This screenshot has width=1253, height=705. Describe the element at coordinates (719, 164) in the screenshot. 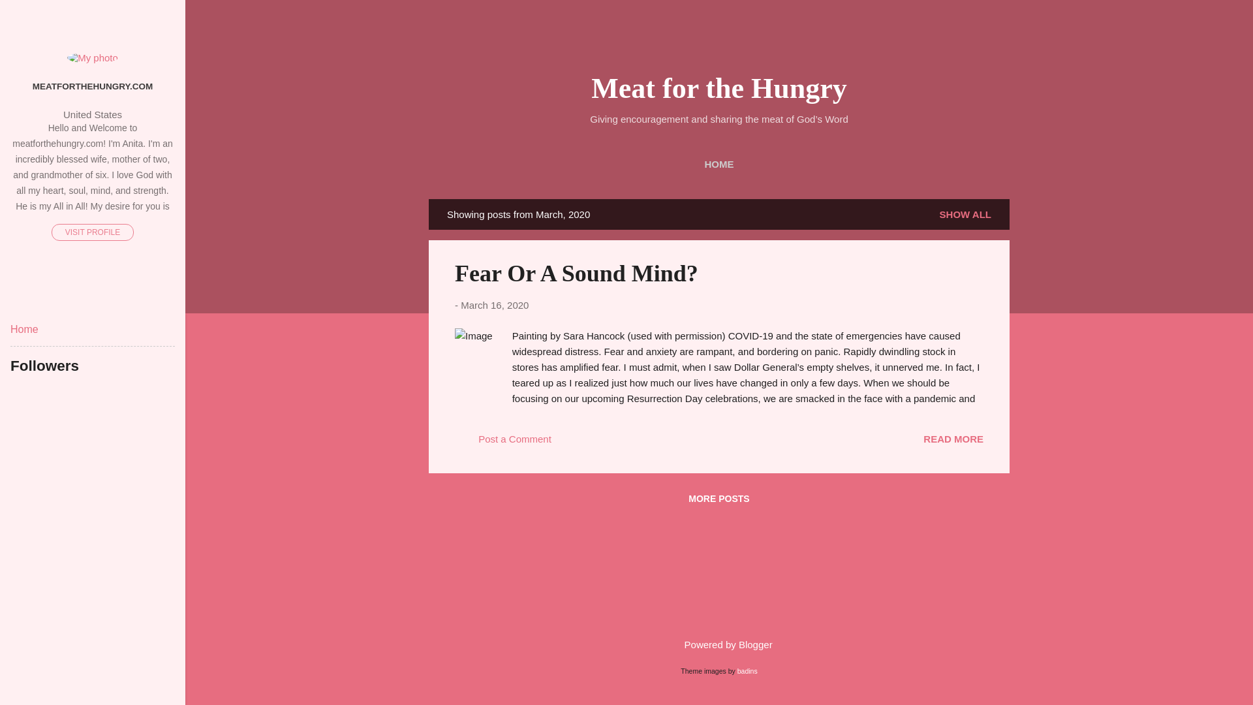

I see `HOME` at that location.